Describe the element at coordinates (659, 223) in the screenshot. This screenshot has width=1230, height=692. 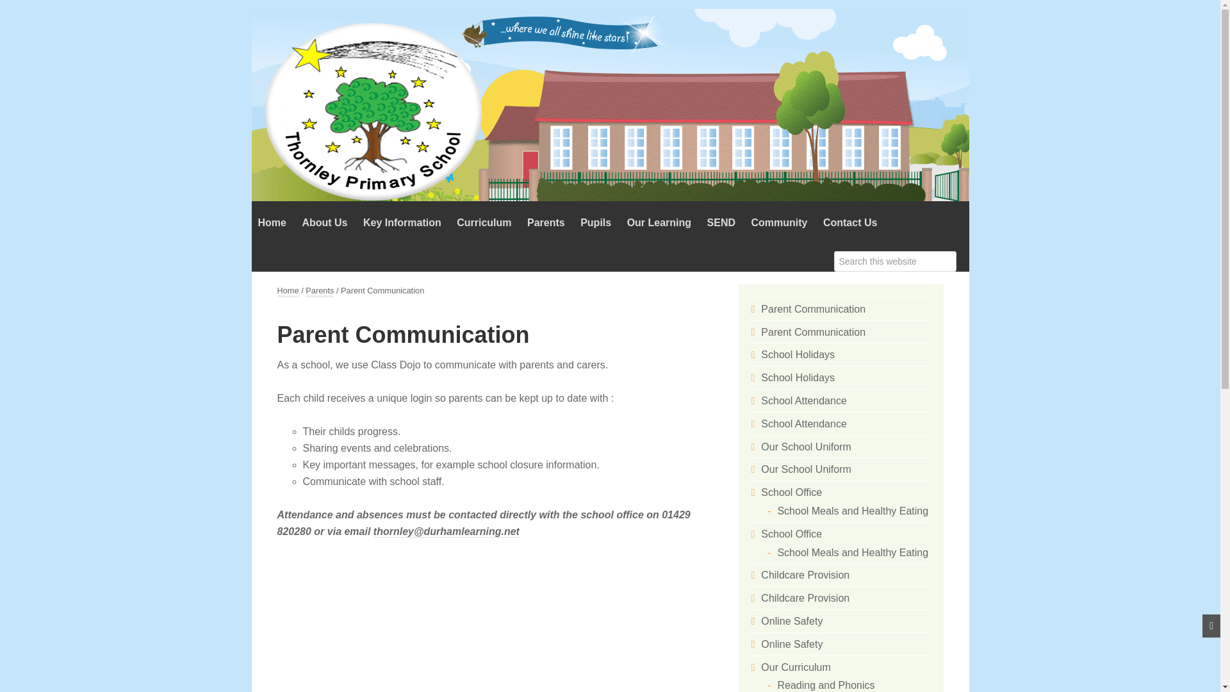
I see `Our Learning` at that location.